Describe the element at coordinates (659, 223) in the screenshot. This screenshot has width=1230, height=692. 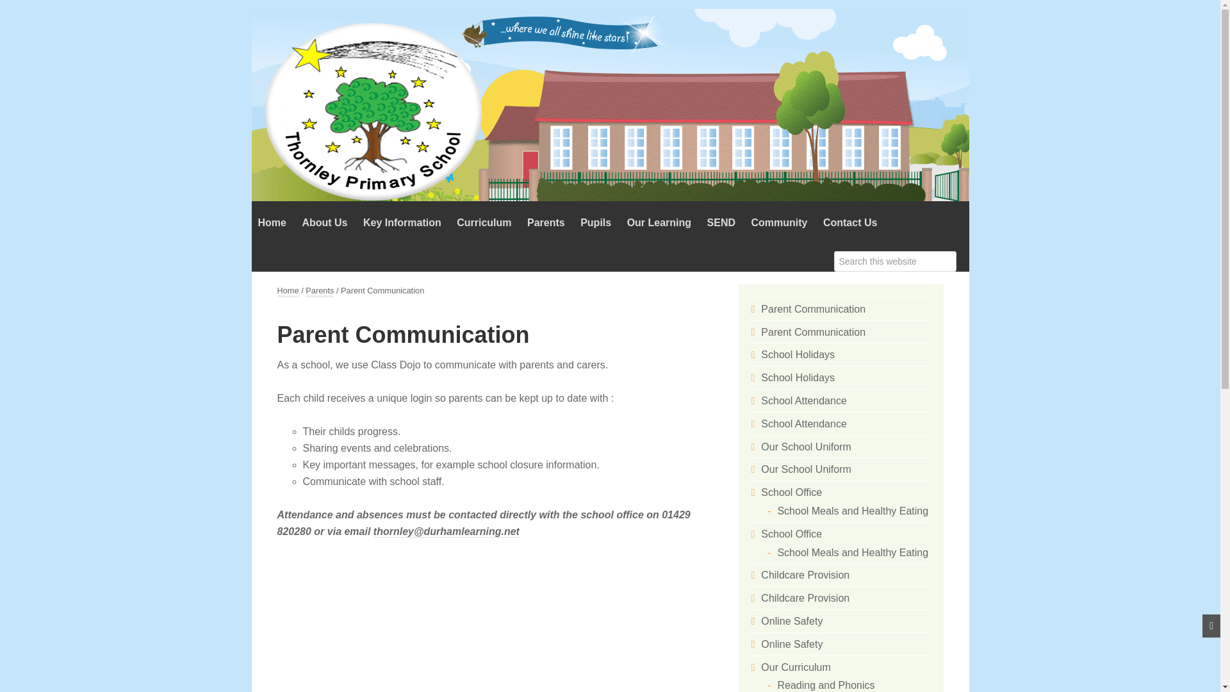
I see `Our Learning` at that location.